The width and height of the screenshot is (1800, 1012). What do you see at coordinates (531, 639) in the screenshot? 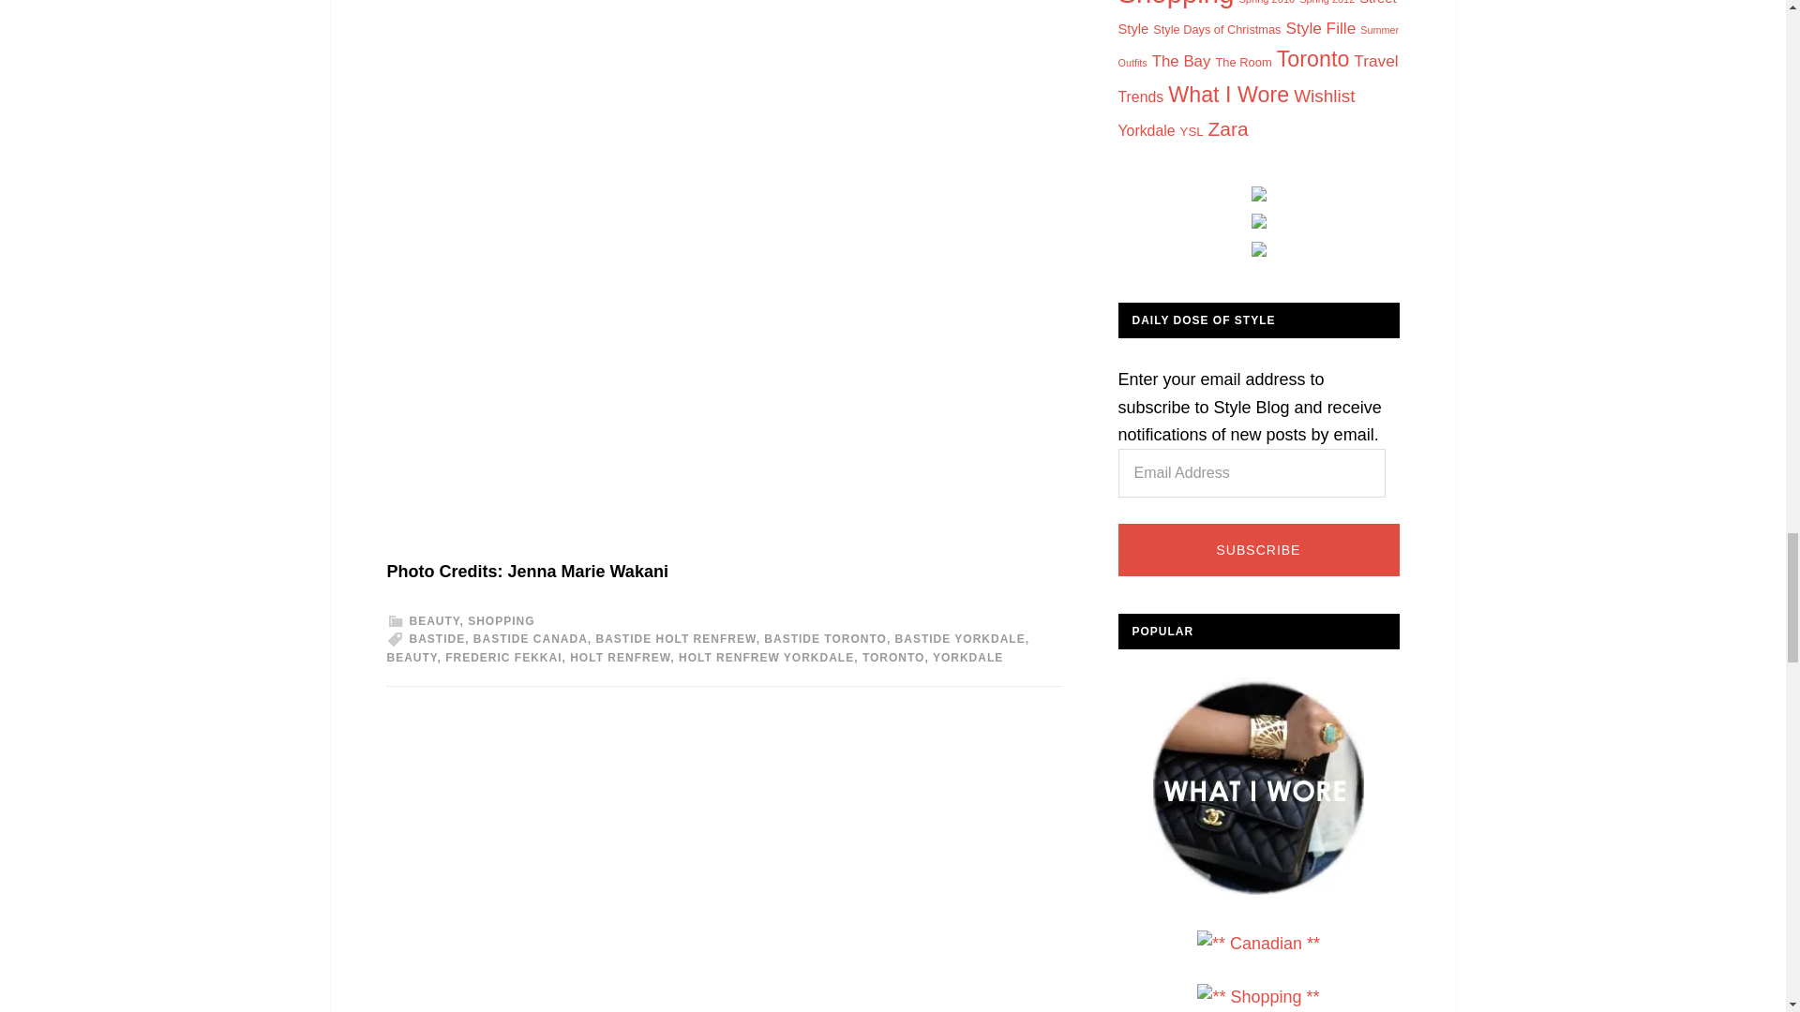
I see `BASTIDE CANADA` at bounding box center [531, 639].